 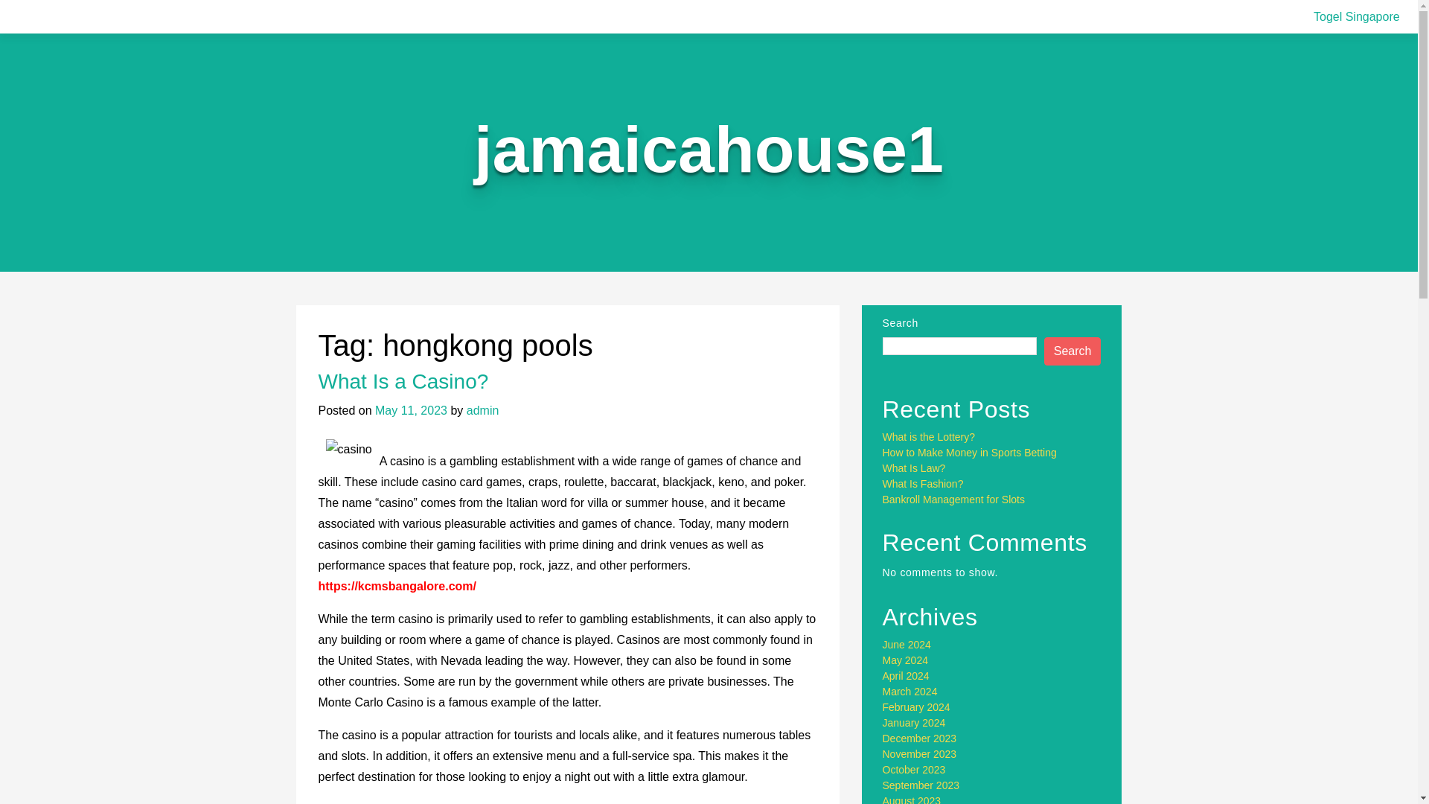 I want to click on May 11, 2023, so click(x=411, y=411).